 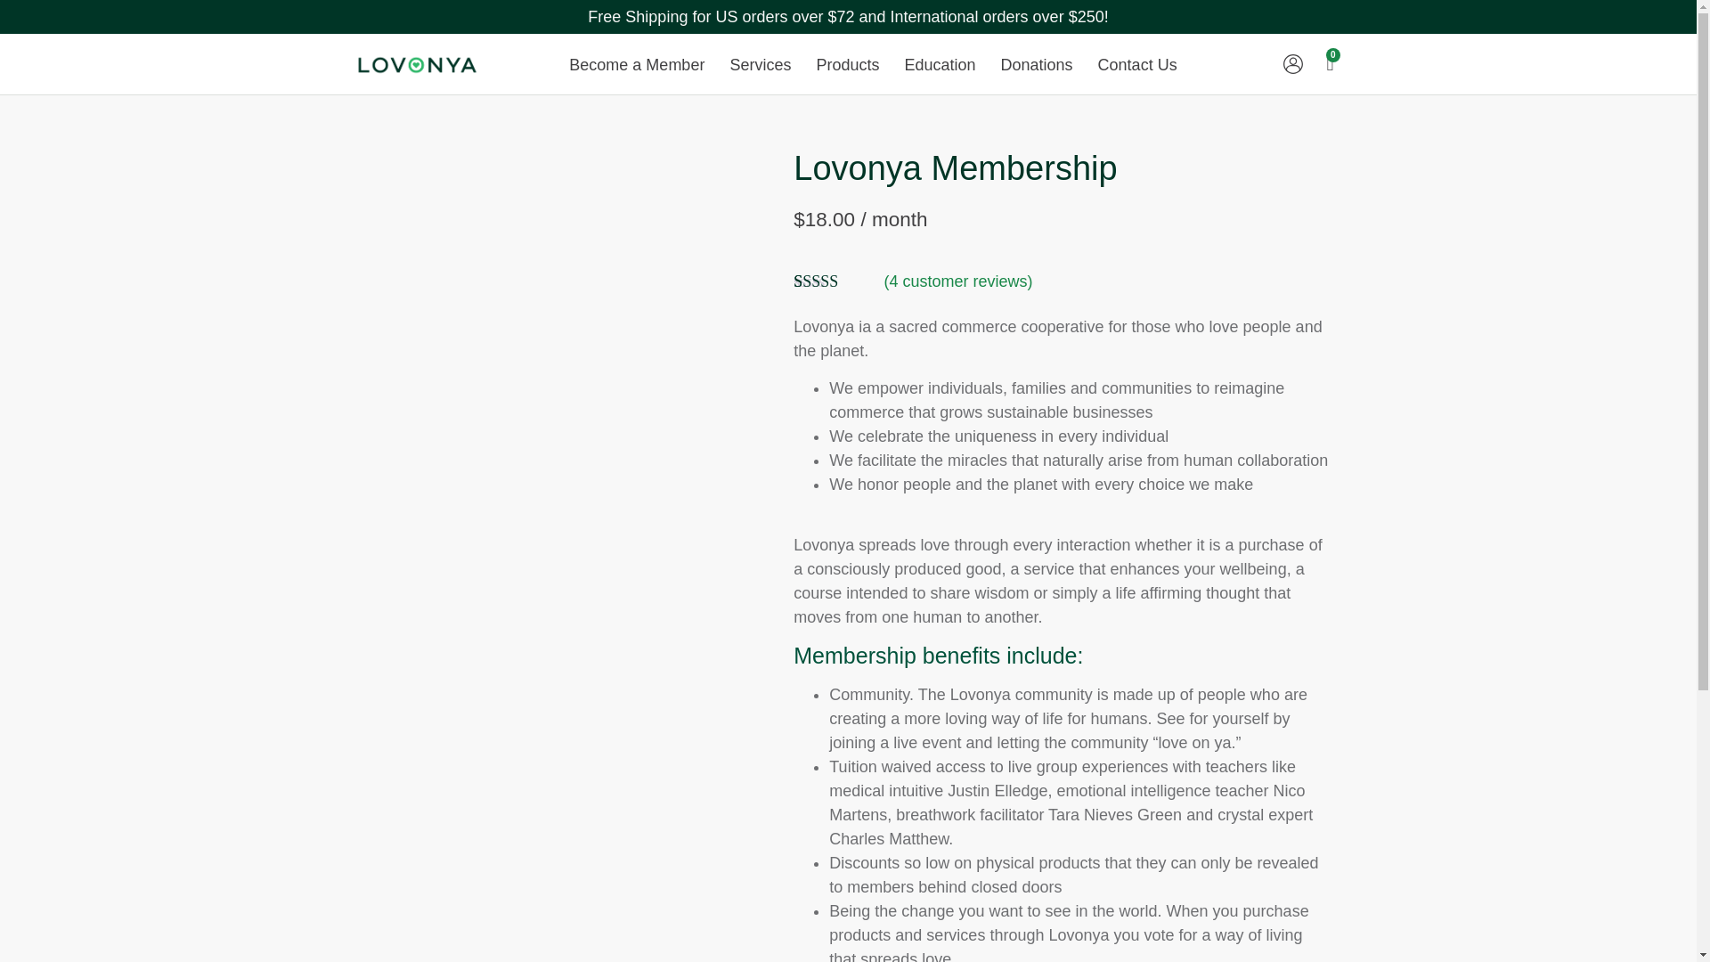 What do you see at coordinates (847, 64) in the screenshot?
I see `Products` at bounding box center [847, 64].